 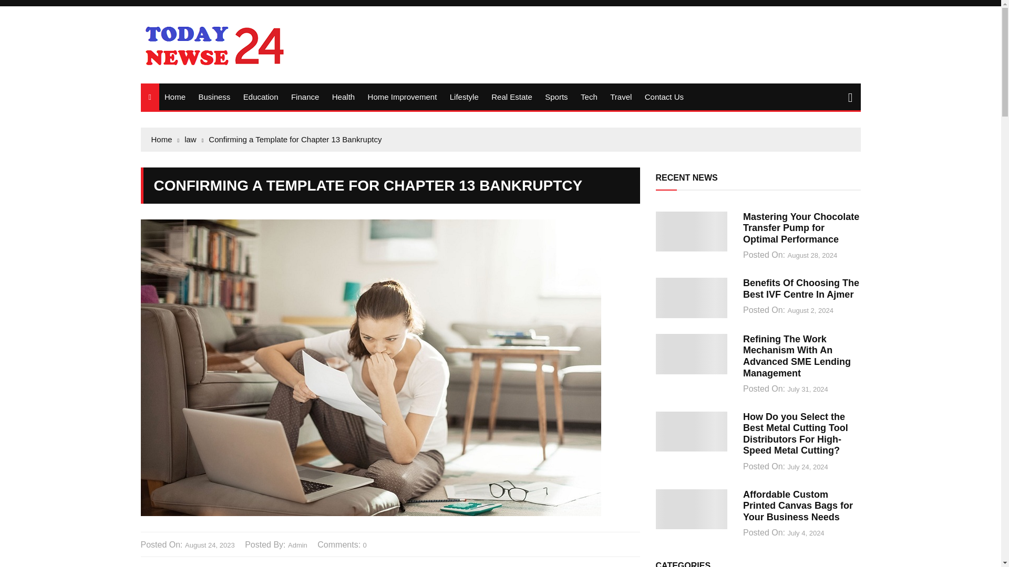 What do you see at coordinates (801, 289) in the screenshot?
I see `Benefits Of Choosing The Best IVF Centre In Ajmer` at bounding box center [801, 289].